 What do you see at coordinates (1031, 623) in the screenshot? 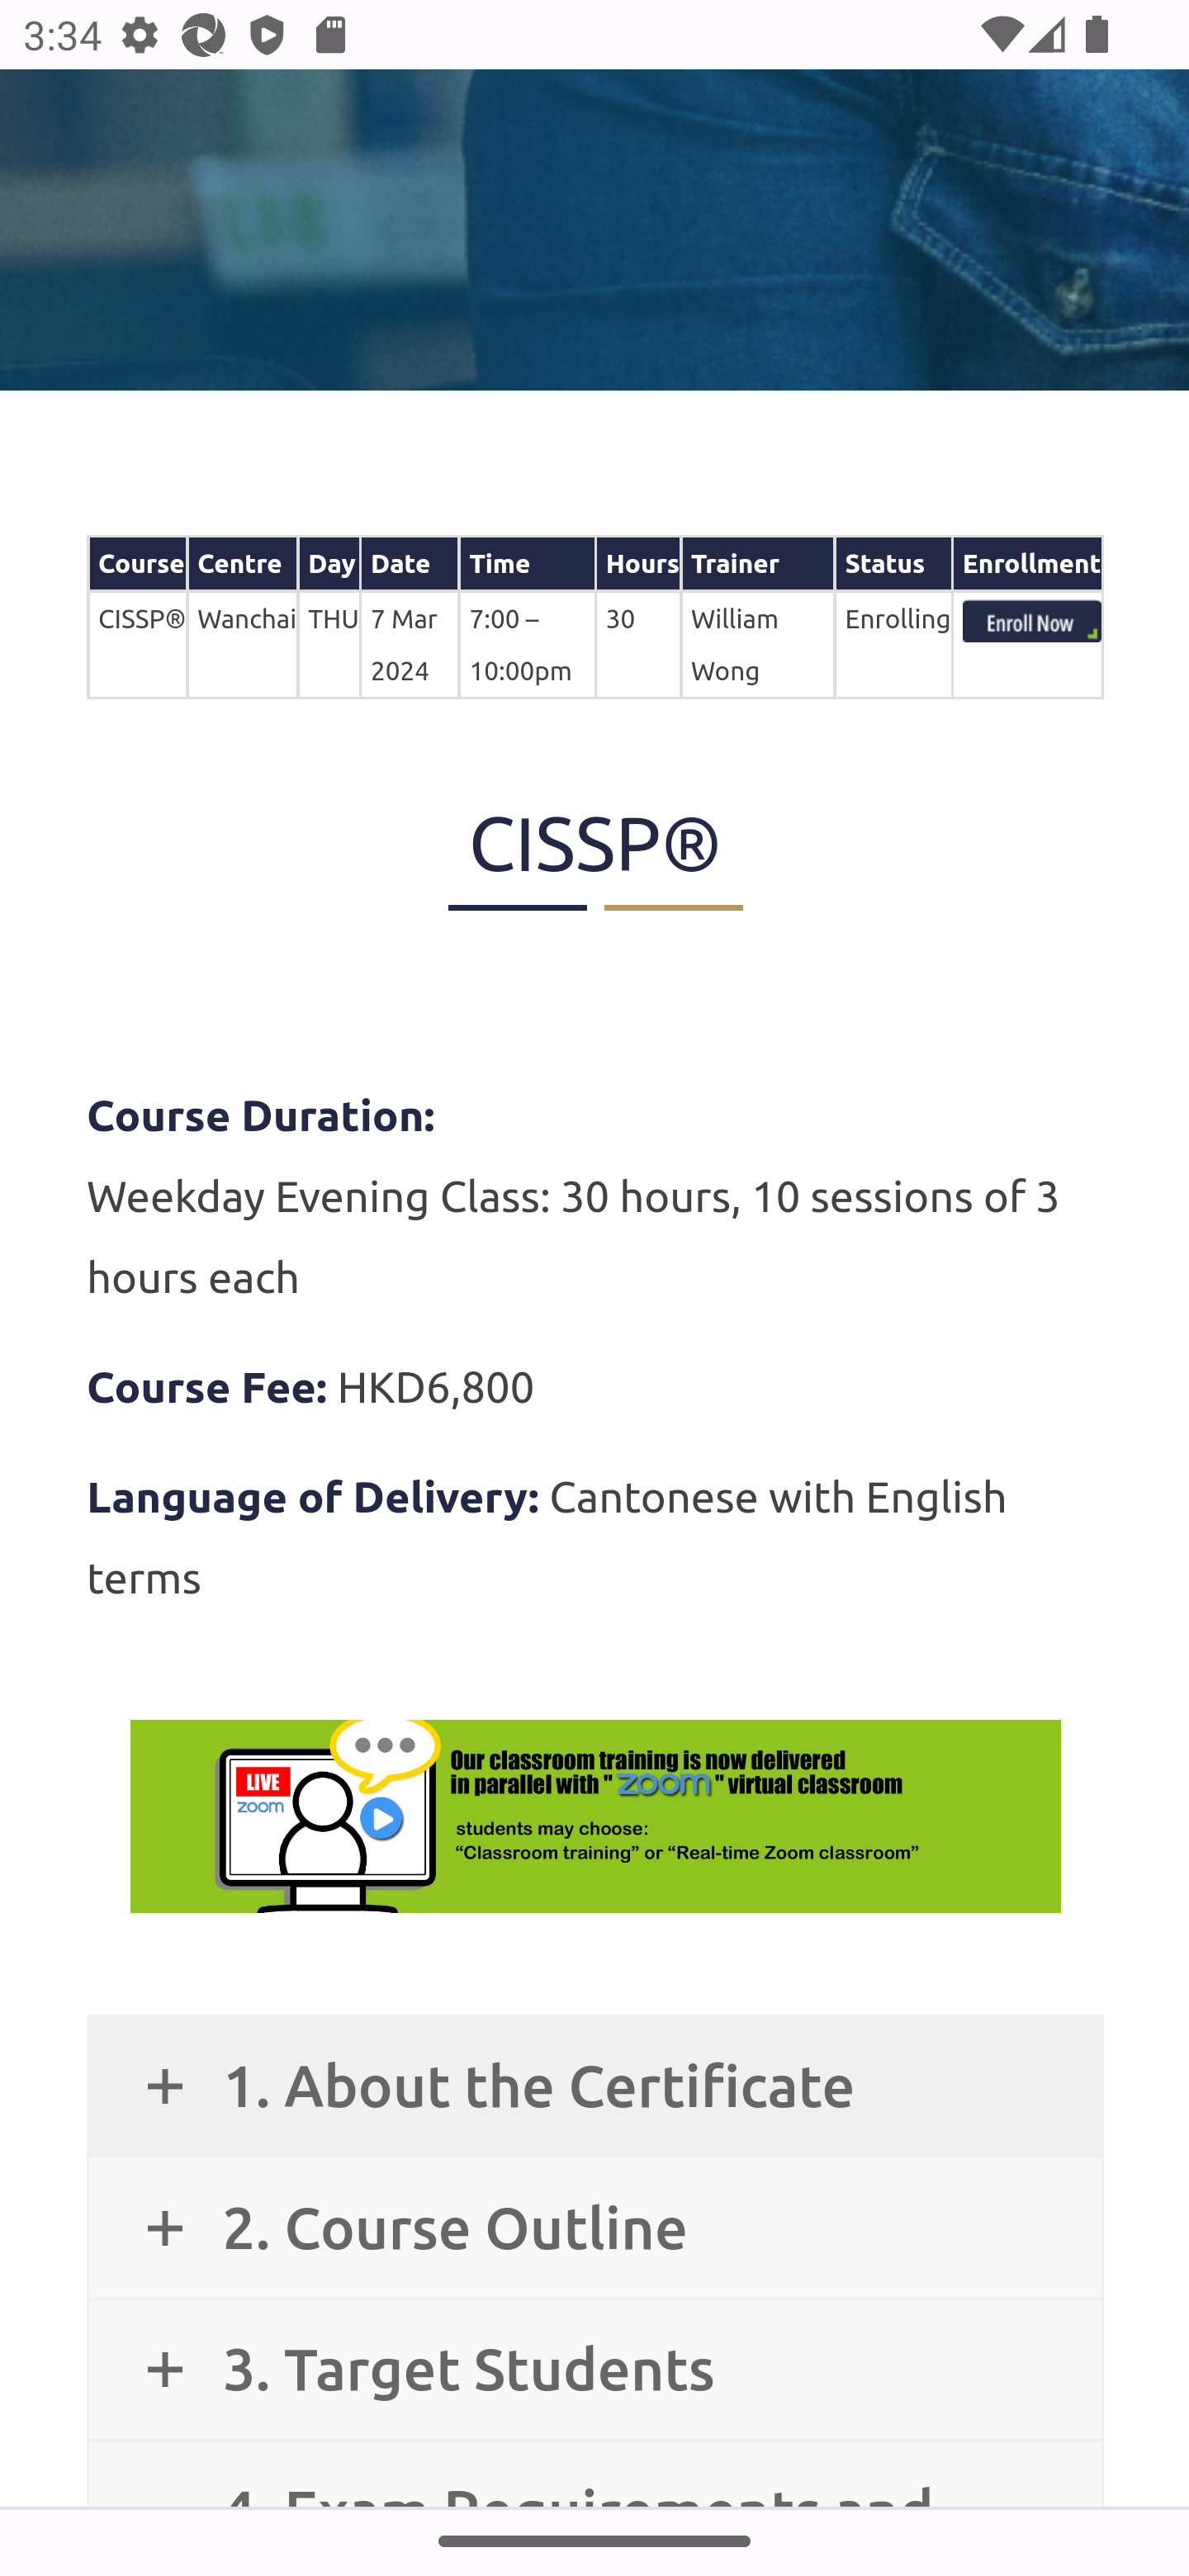
I see `index` at bounding box center [1031, 623].